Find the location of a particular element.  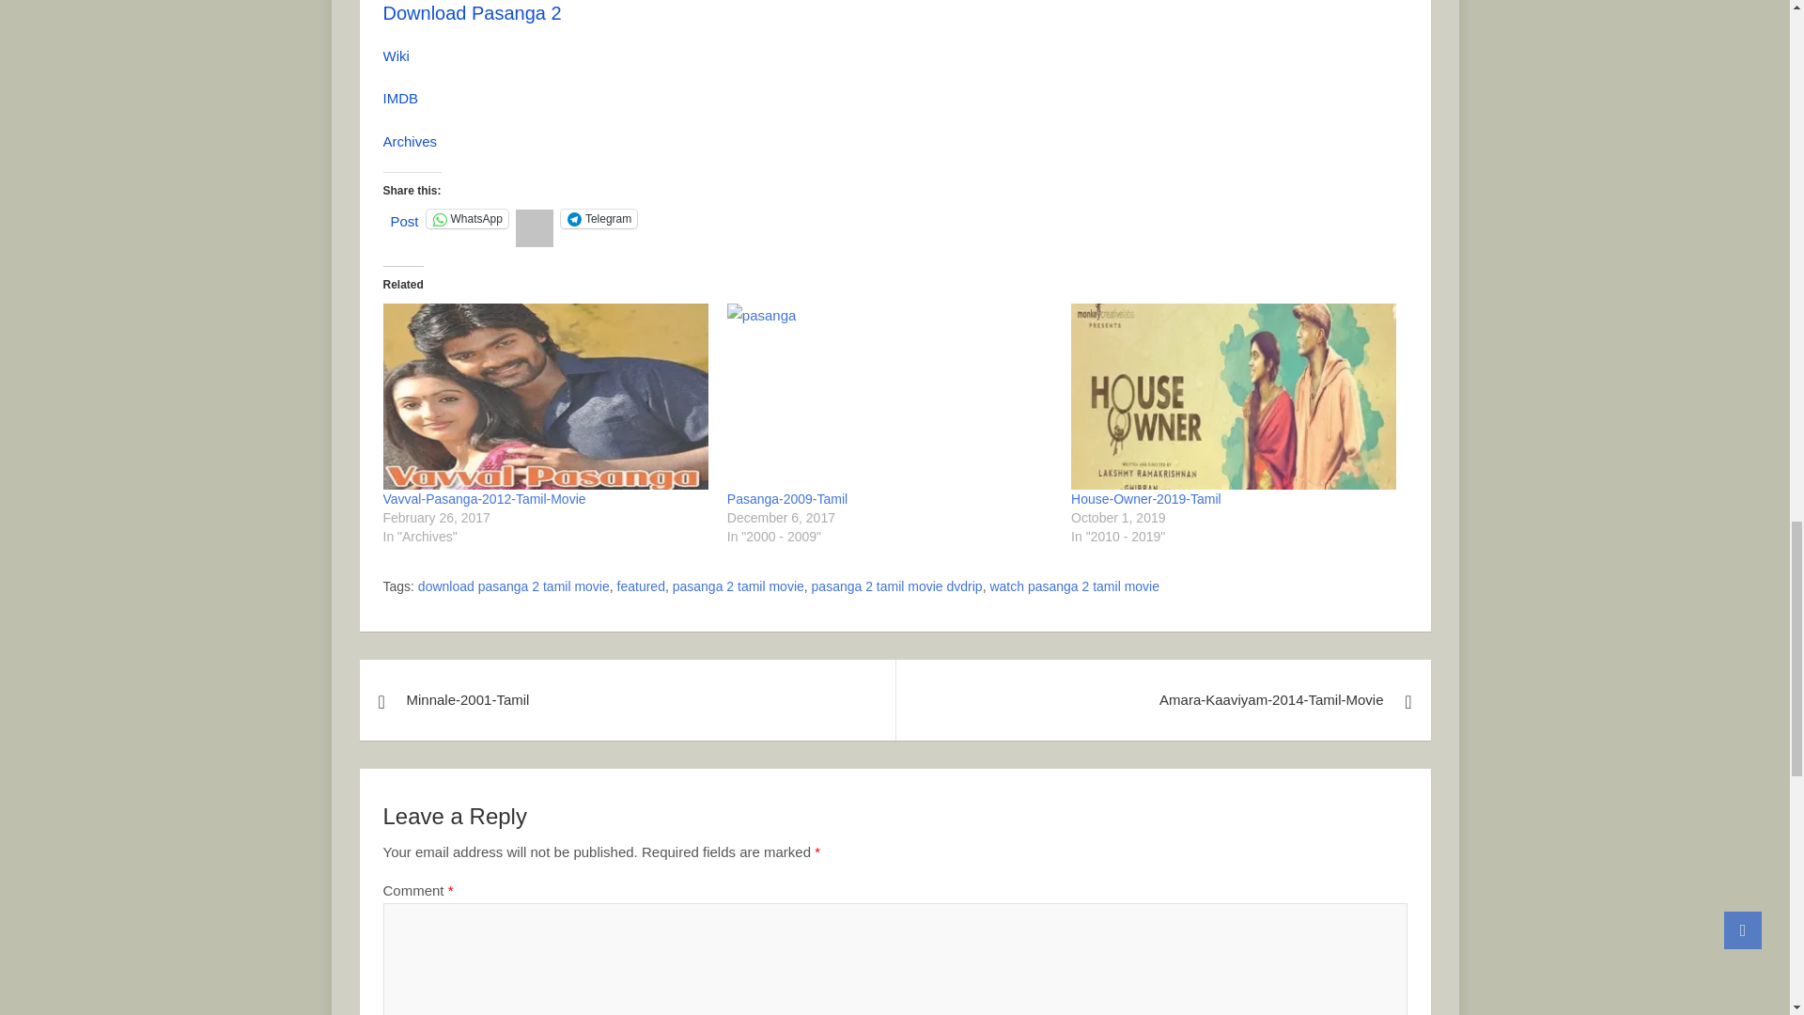

Pasanga-2009-Tamil is located at coordinates (787, 498).